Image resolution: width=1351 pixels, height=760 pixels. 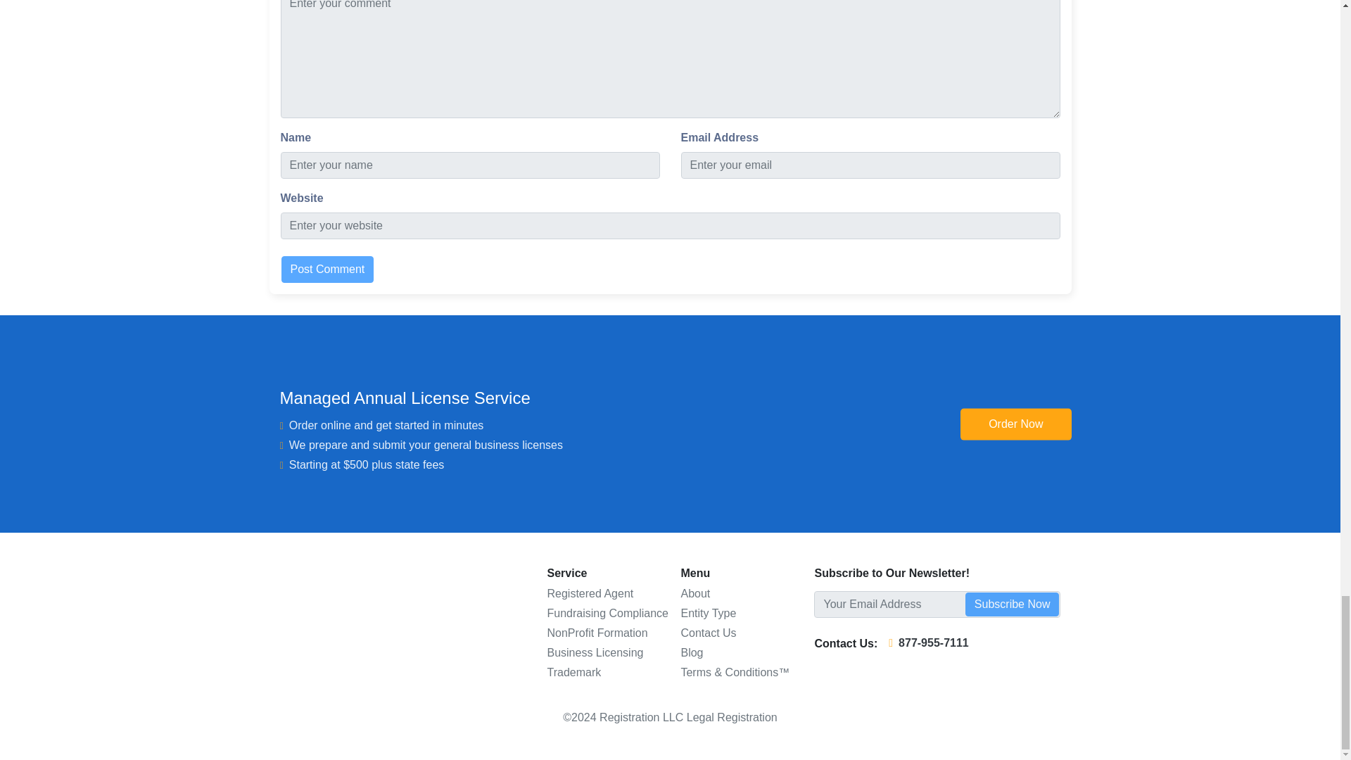 I want to click on Business Licensing, so click(x=595, y=653).